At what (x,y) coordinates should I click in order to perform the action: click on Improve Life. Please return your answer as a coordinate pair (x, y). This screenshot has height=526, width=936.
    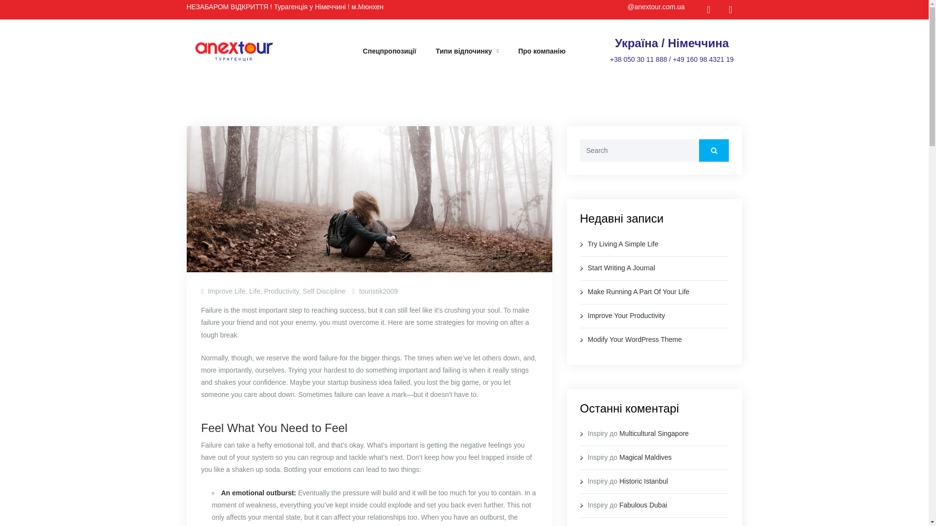
    Looking at the image, I should click on (226, 291).